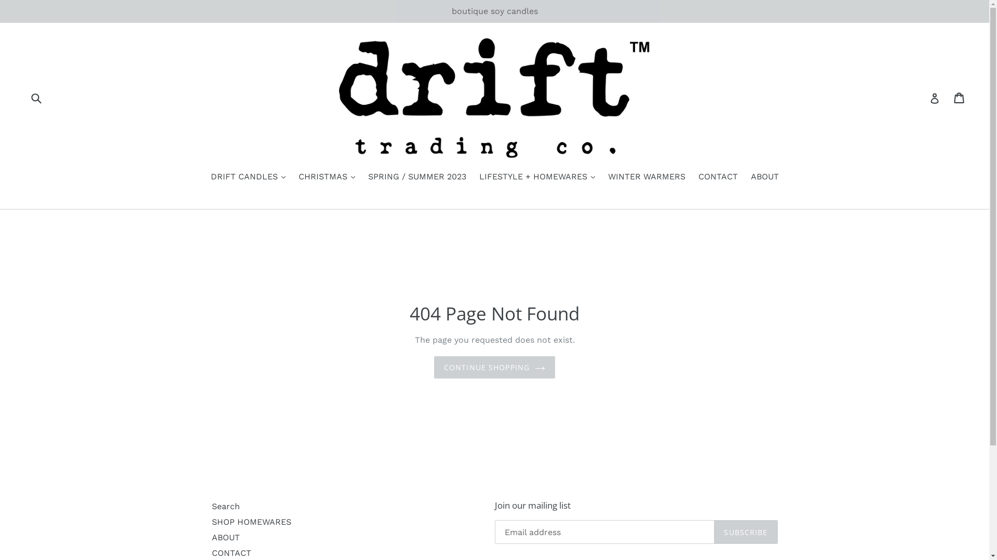 This screenshot has width=997, height=560. What do you see at coordinates (36, 97) in the screenshot?
I see `Submit` at bounding box center [36, 97].